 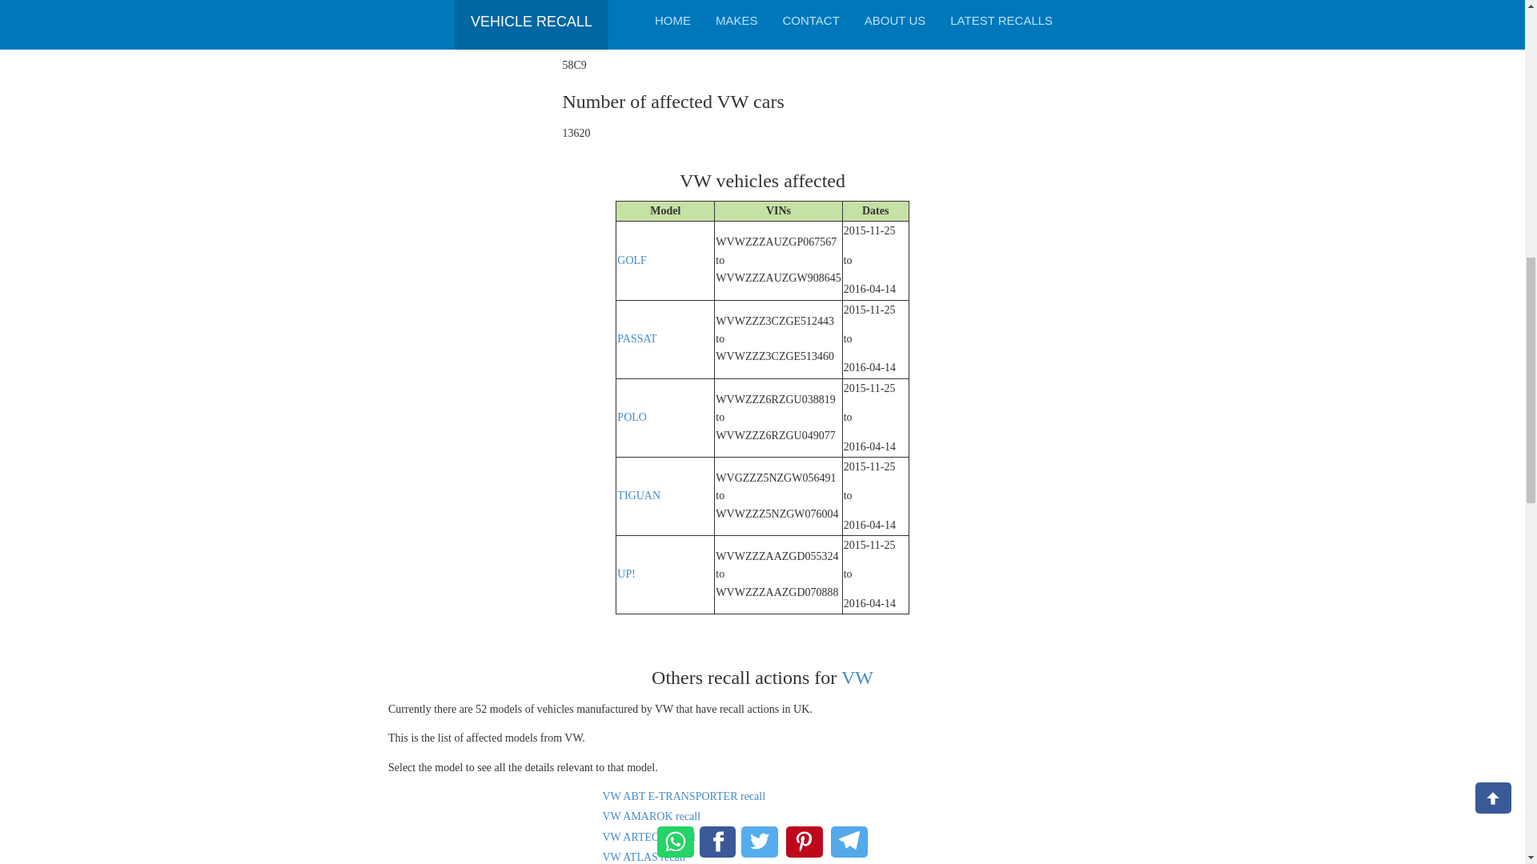 What do you see at coordinates (684, 797) in the screenshot?
I see `VW ABT E-TRANSPORTER Recalls in UK` at bounding box center [684, 797].